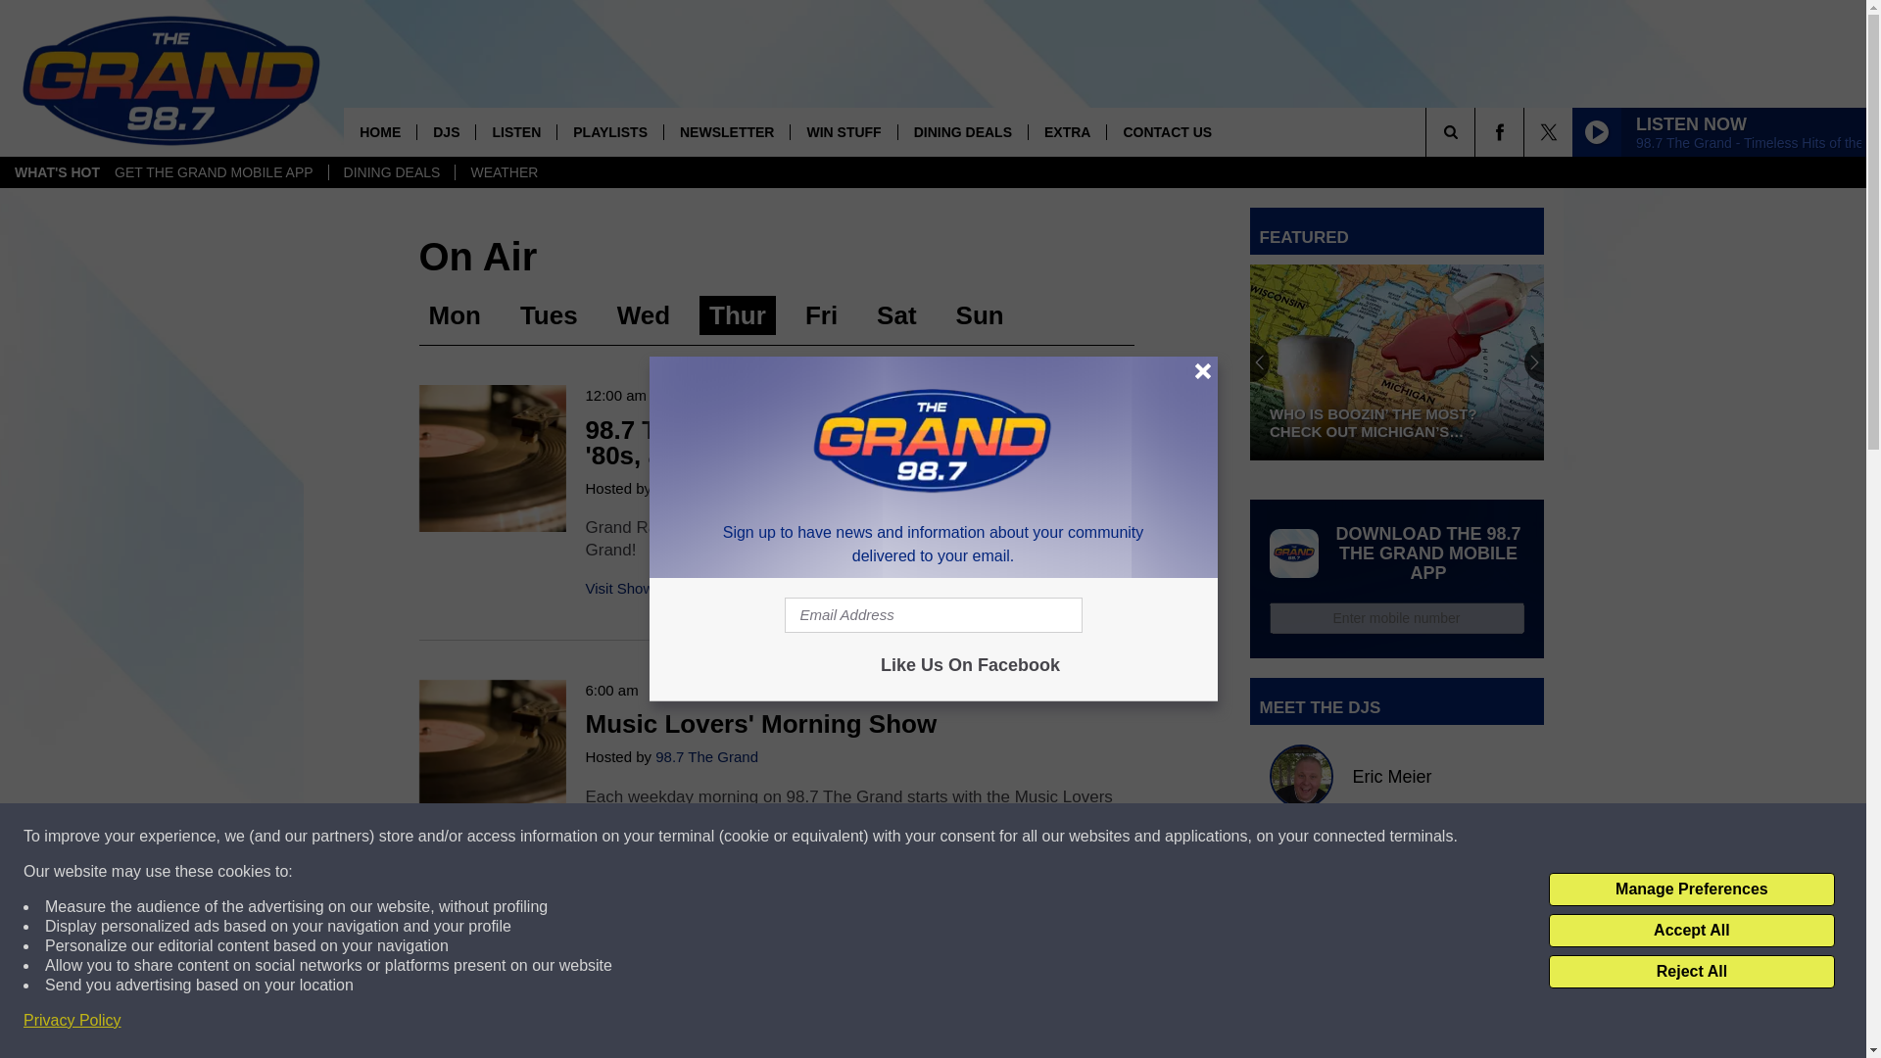 The width and height of the screenshot is (1881, 1058). I want to click on DJS, so click(445, 131).